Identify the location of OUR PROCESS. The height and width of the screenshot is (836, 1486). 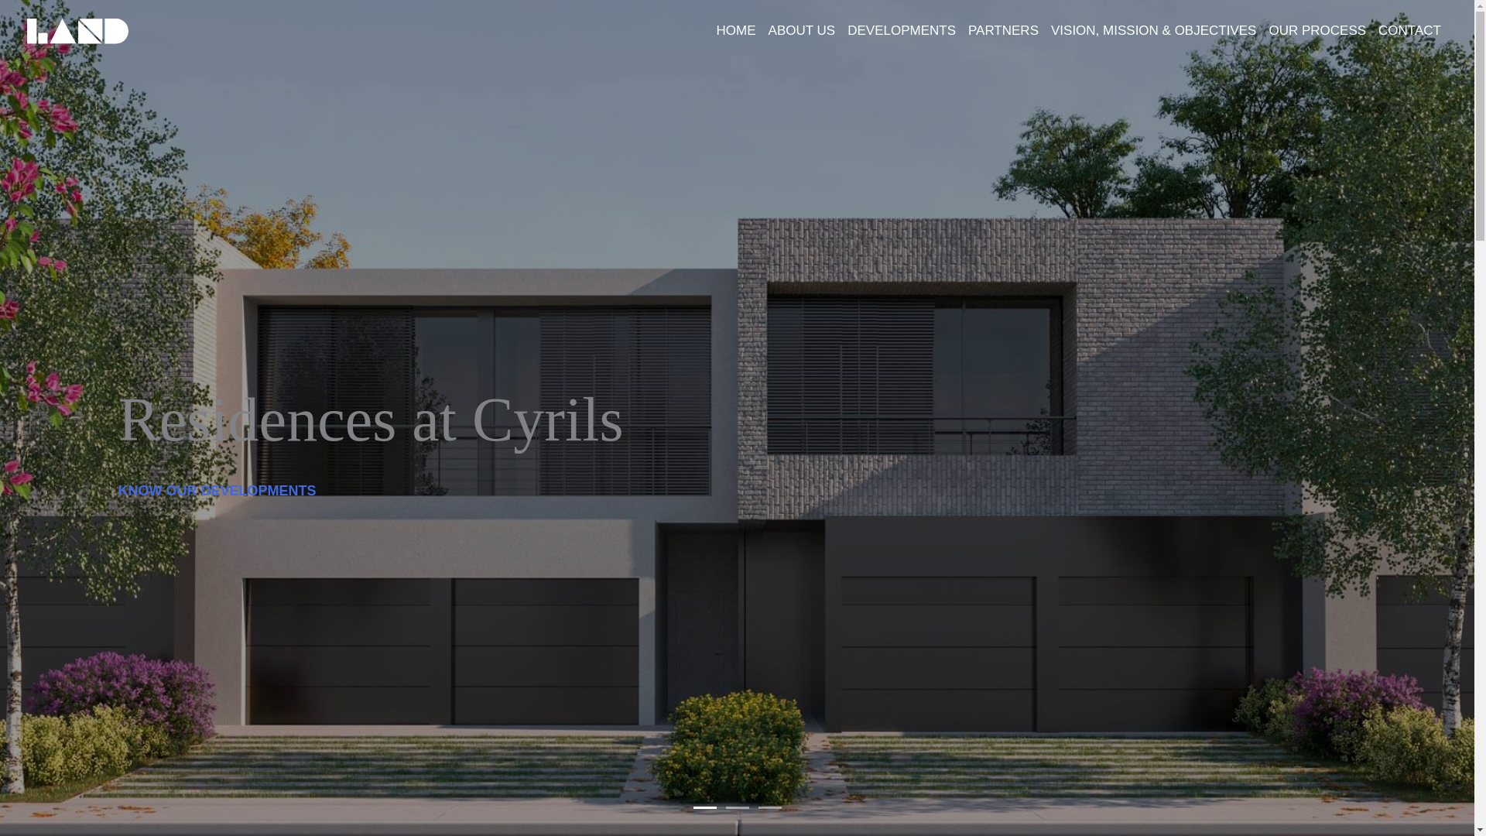
(1317, 31).